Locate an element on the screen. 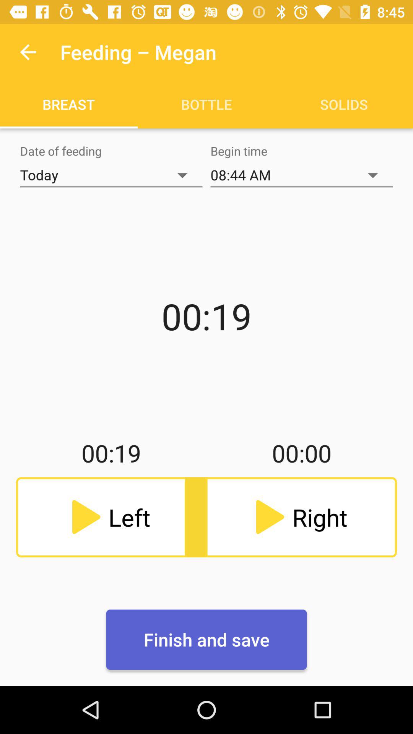 Image resolution: width=413 pixels, height=734 pixels. click item next to the today item is located at coordinates (302, 175).